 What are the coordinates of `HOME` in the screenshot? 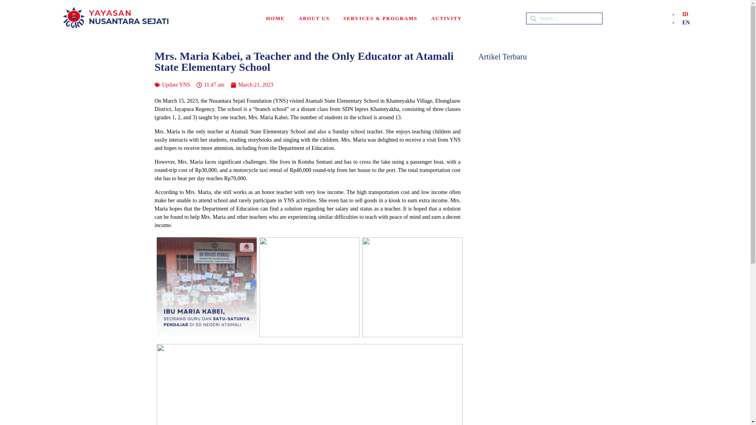 It's located at (276, 18).